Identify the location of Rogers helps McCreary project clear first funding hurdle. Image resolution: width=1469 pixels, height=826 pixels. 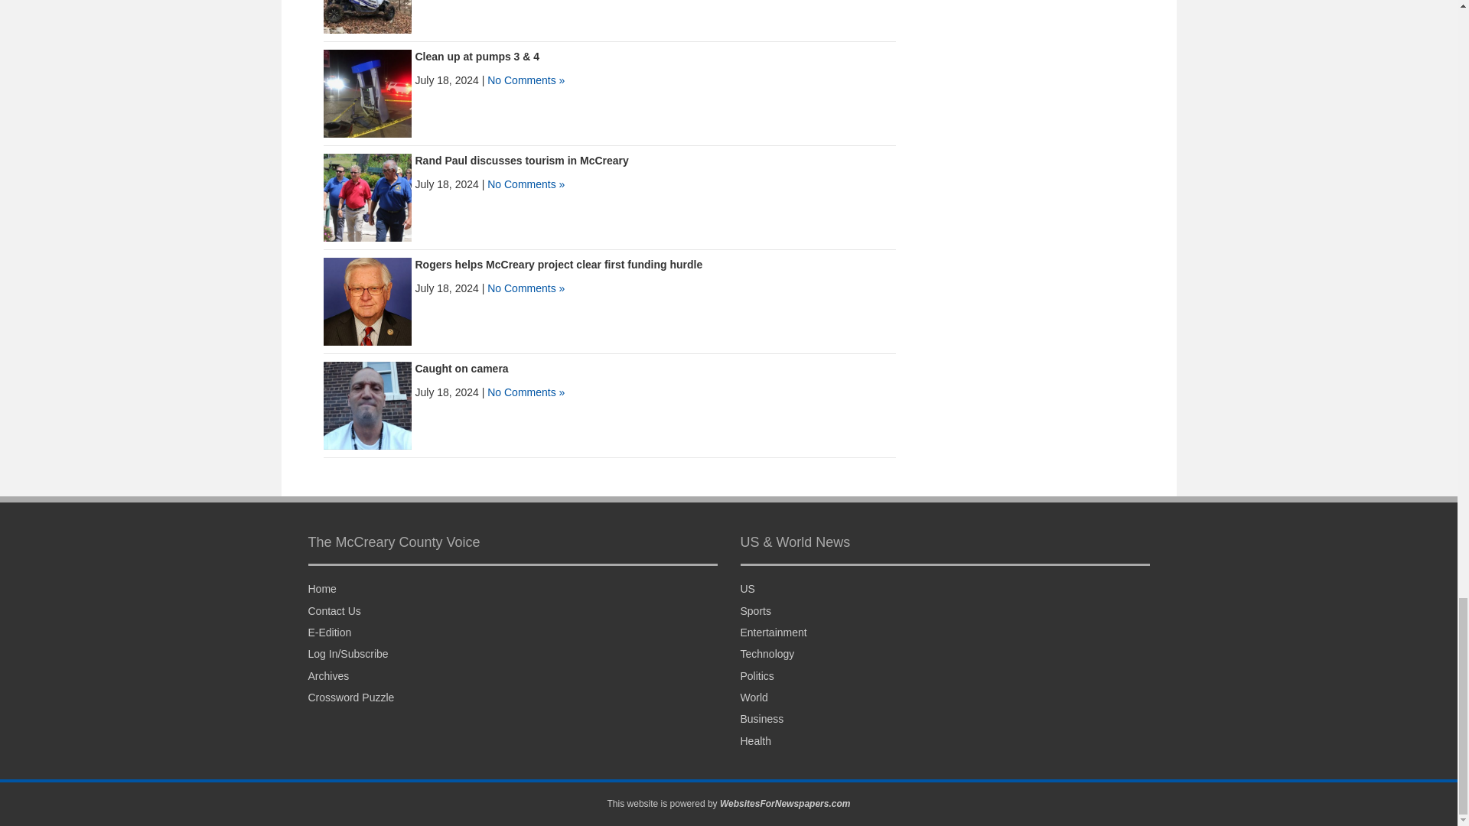
(367, 301).